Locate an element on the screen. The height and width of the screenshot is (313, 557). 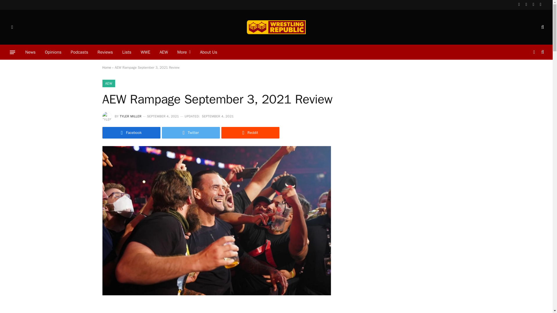
AEW is located at coordinates (108, 83).